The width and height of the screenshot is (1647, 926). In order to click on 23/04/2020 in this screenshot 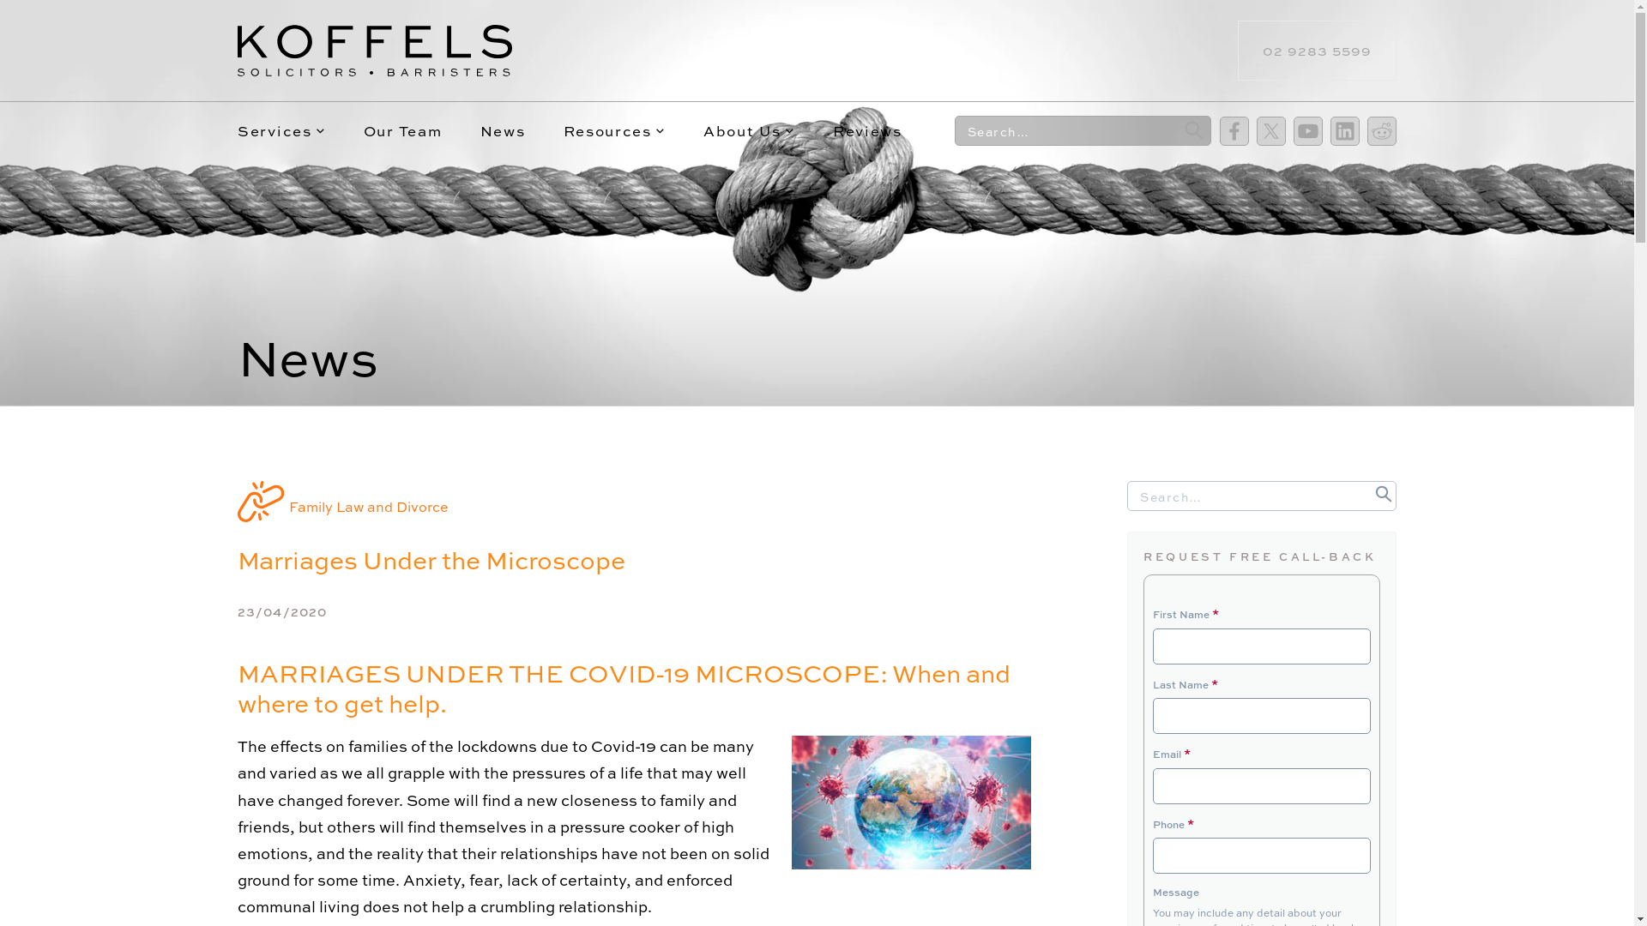, I will do `click(282, 611)`.